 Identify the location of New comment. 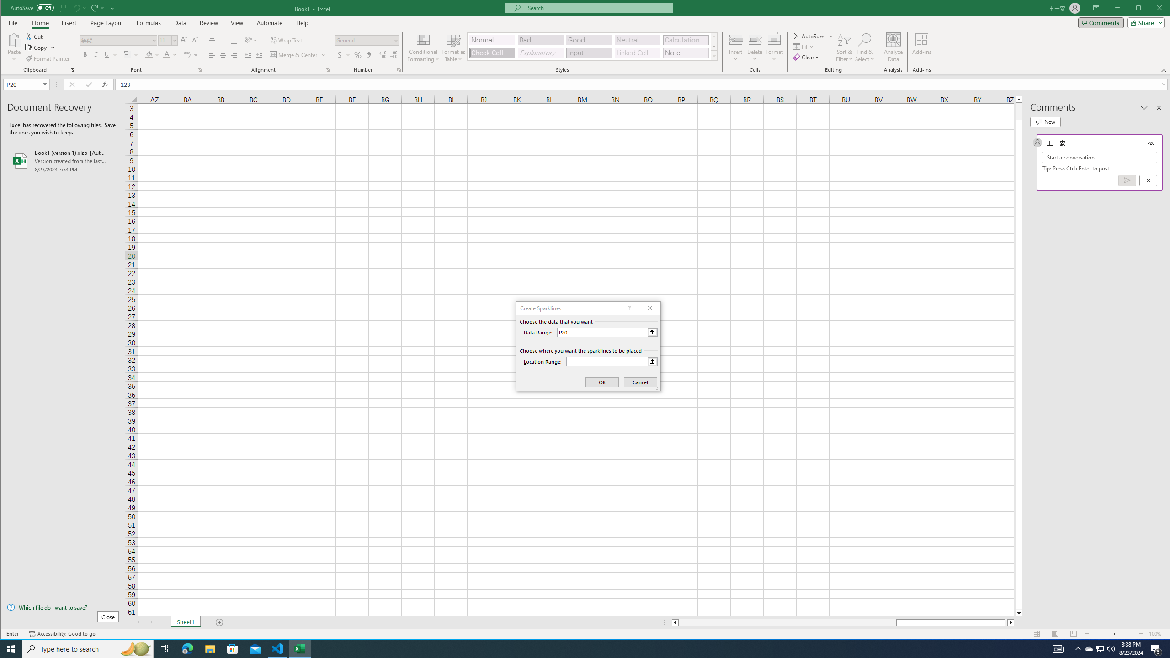
(1045, 122).